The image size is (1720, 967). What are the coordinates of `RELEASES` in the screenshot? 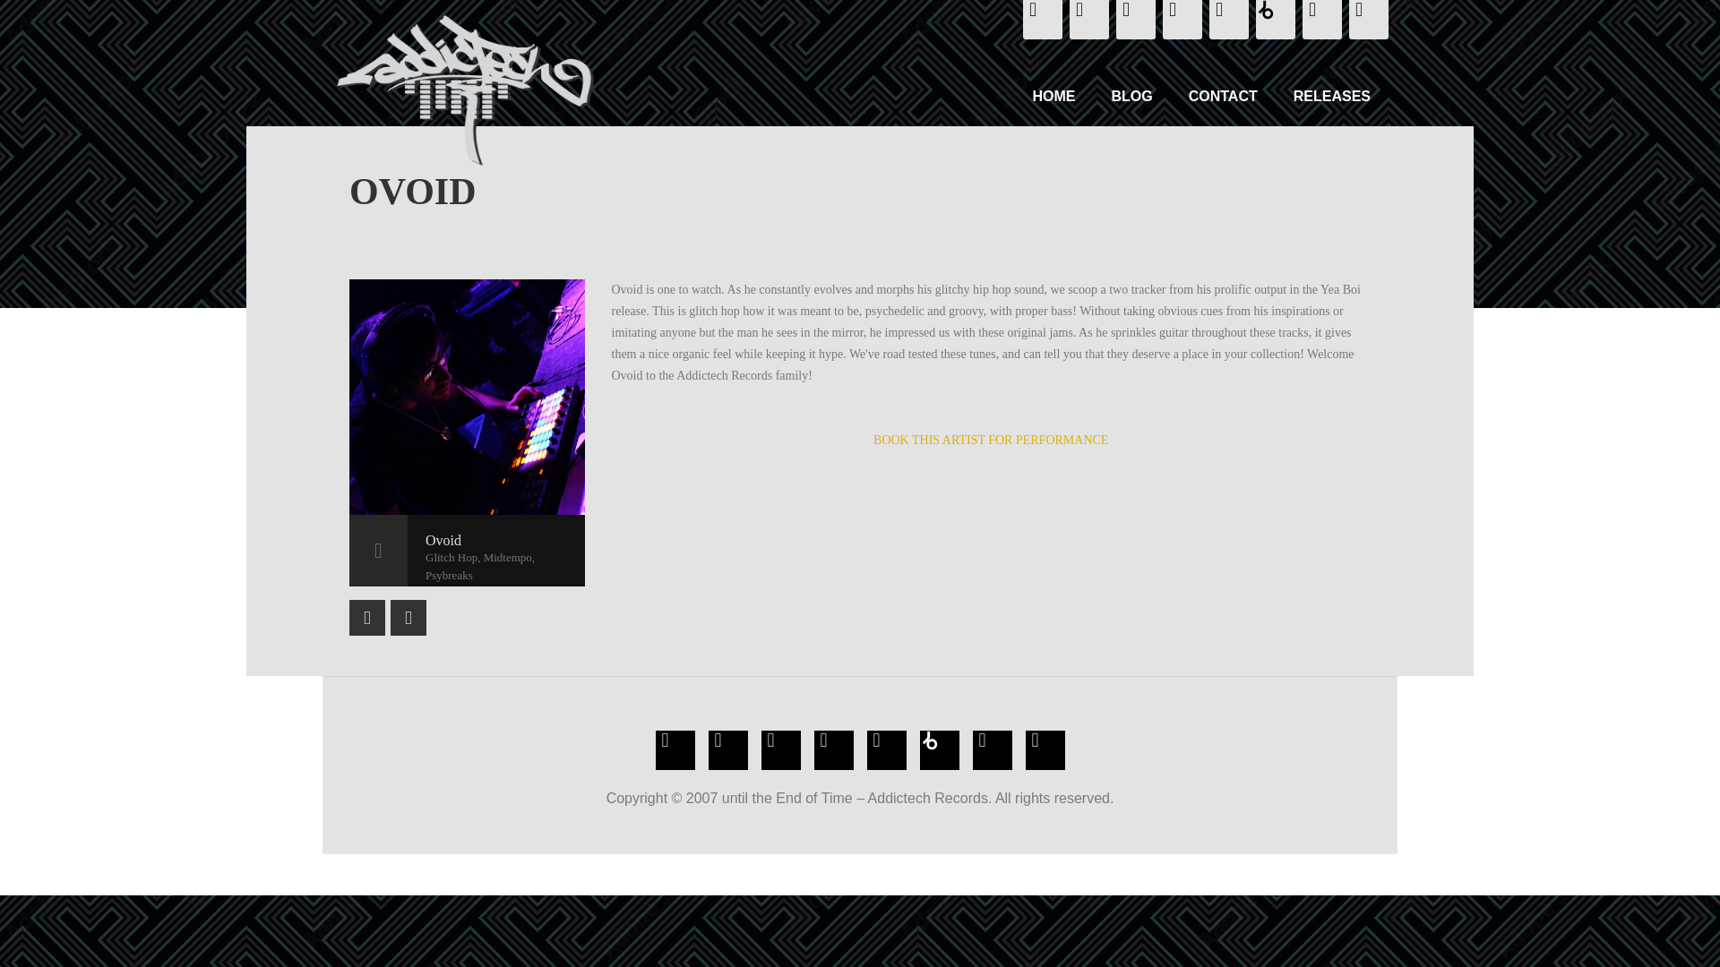 It's located at (1331, 97).